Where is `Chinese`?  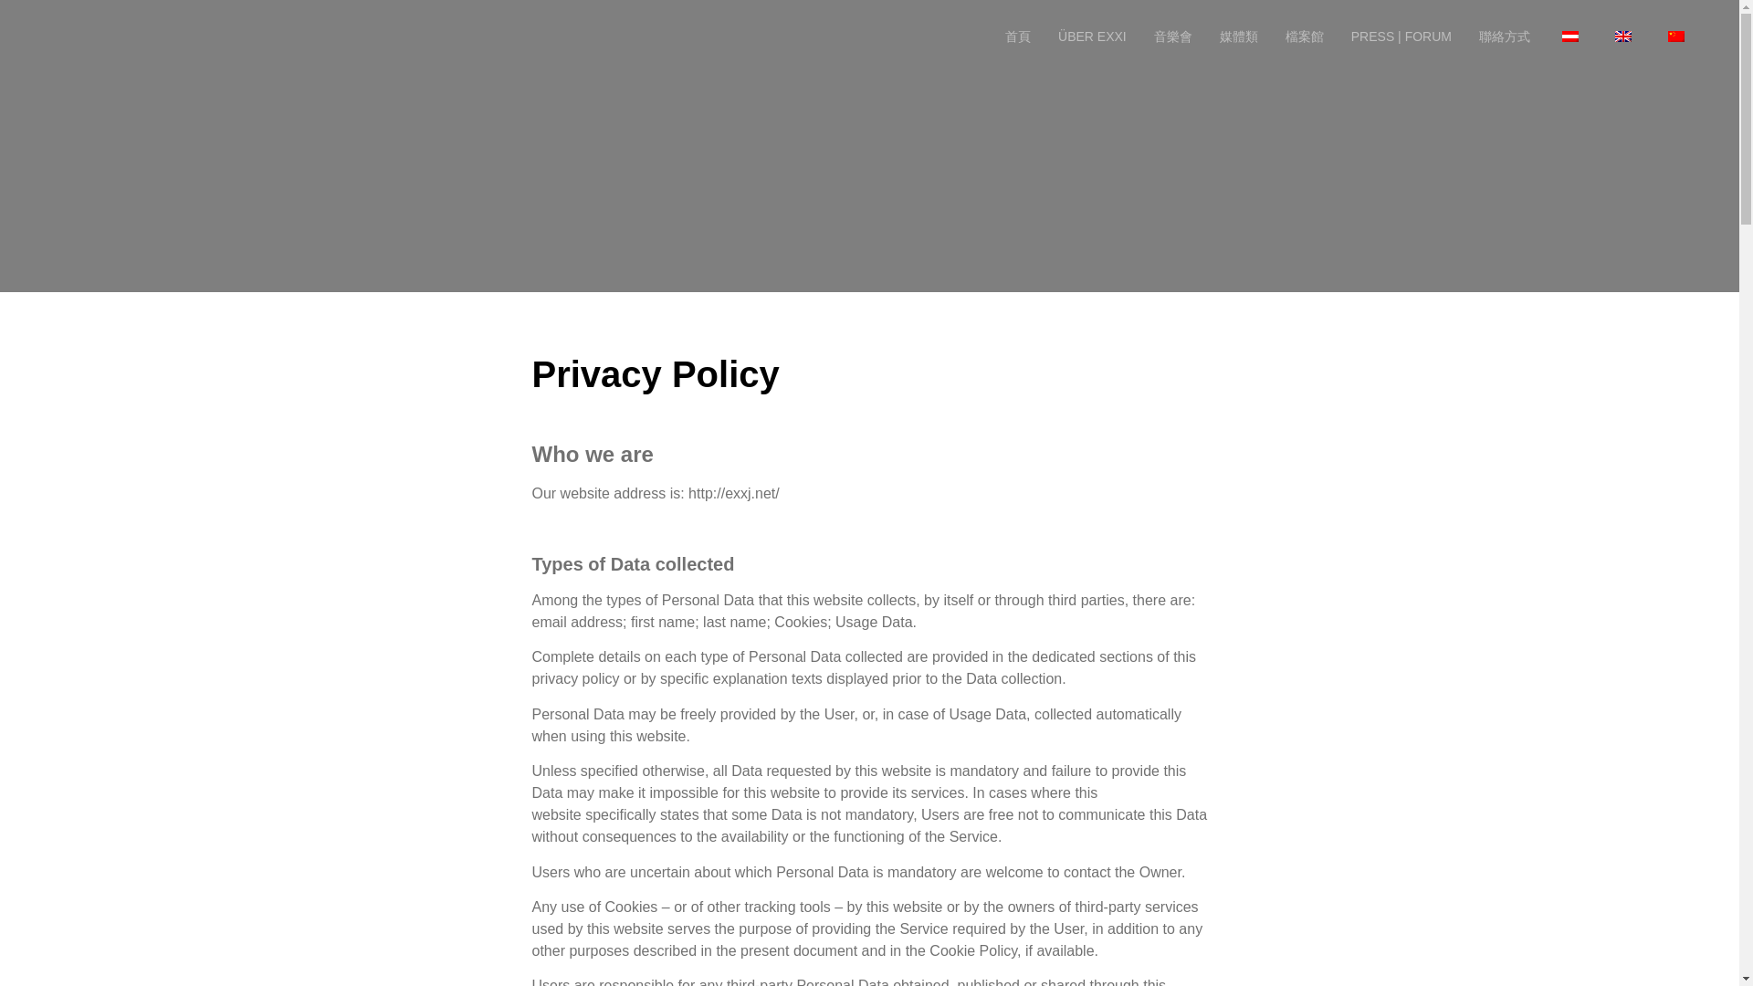 Chinese is located at coordinates (1676, 37).